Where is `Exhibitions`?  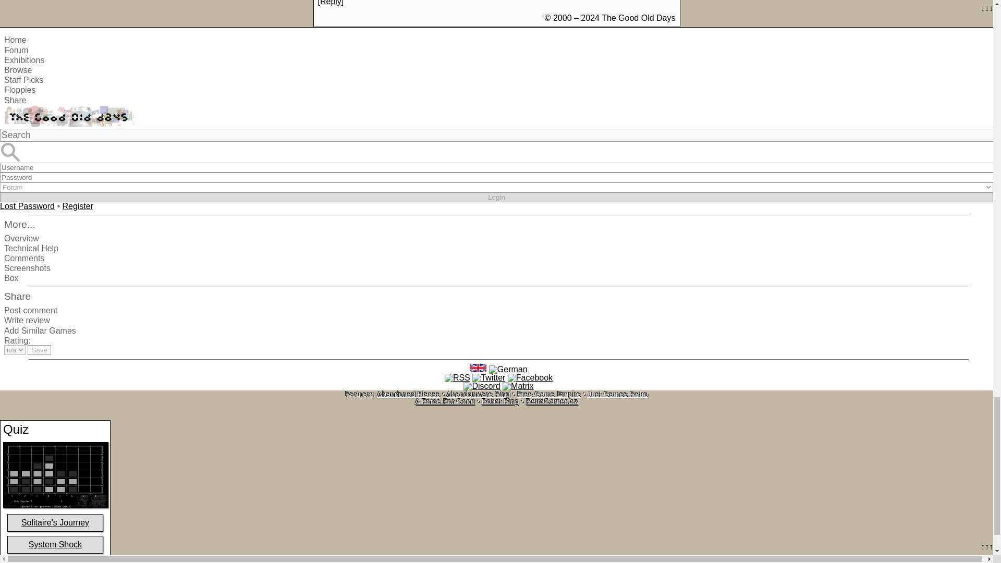 Exhibitions is located at coordinates (24, 60).